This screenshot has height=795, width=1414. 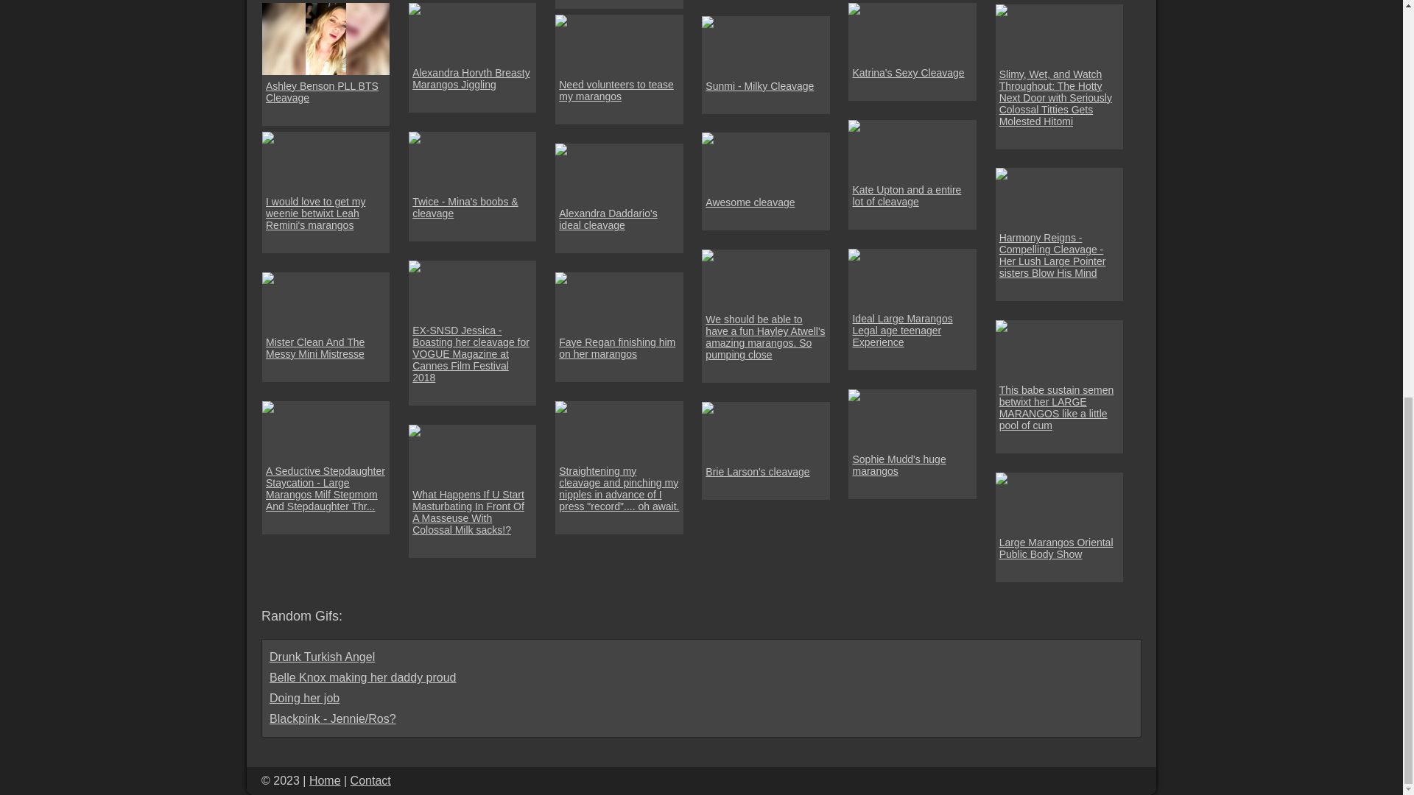 I want to click on Kate Upton and a entire lot of cleavage, so click(x=912, y=195).